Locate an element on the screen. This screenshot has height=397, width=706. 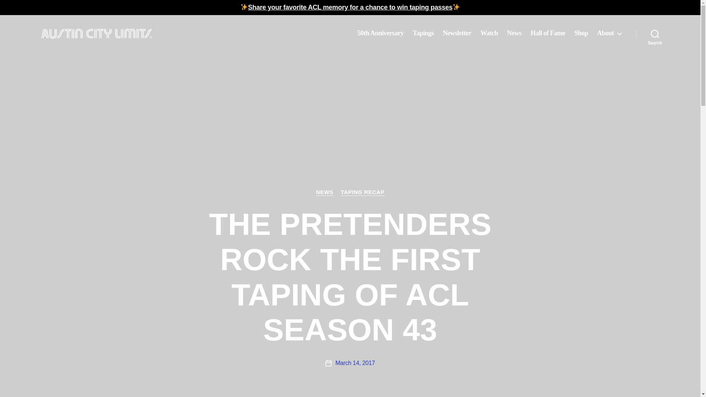
Shop is located at coordinates (581, 33).